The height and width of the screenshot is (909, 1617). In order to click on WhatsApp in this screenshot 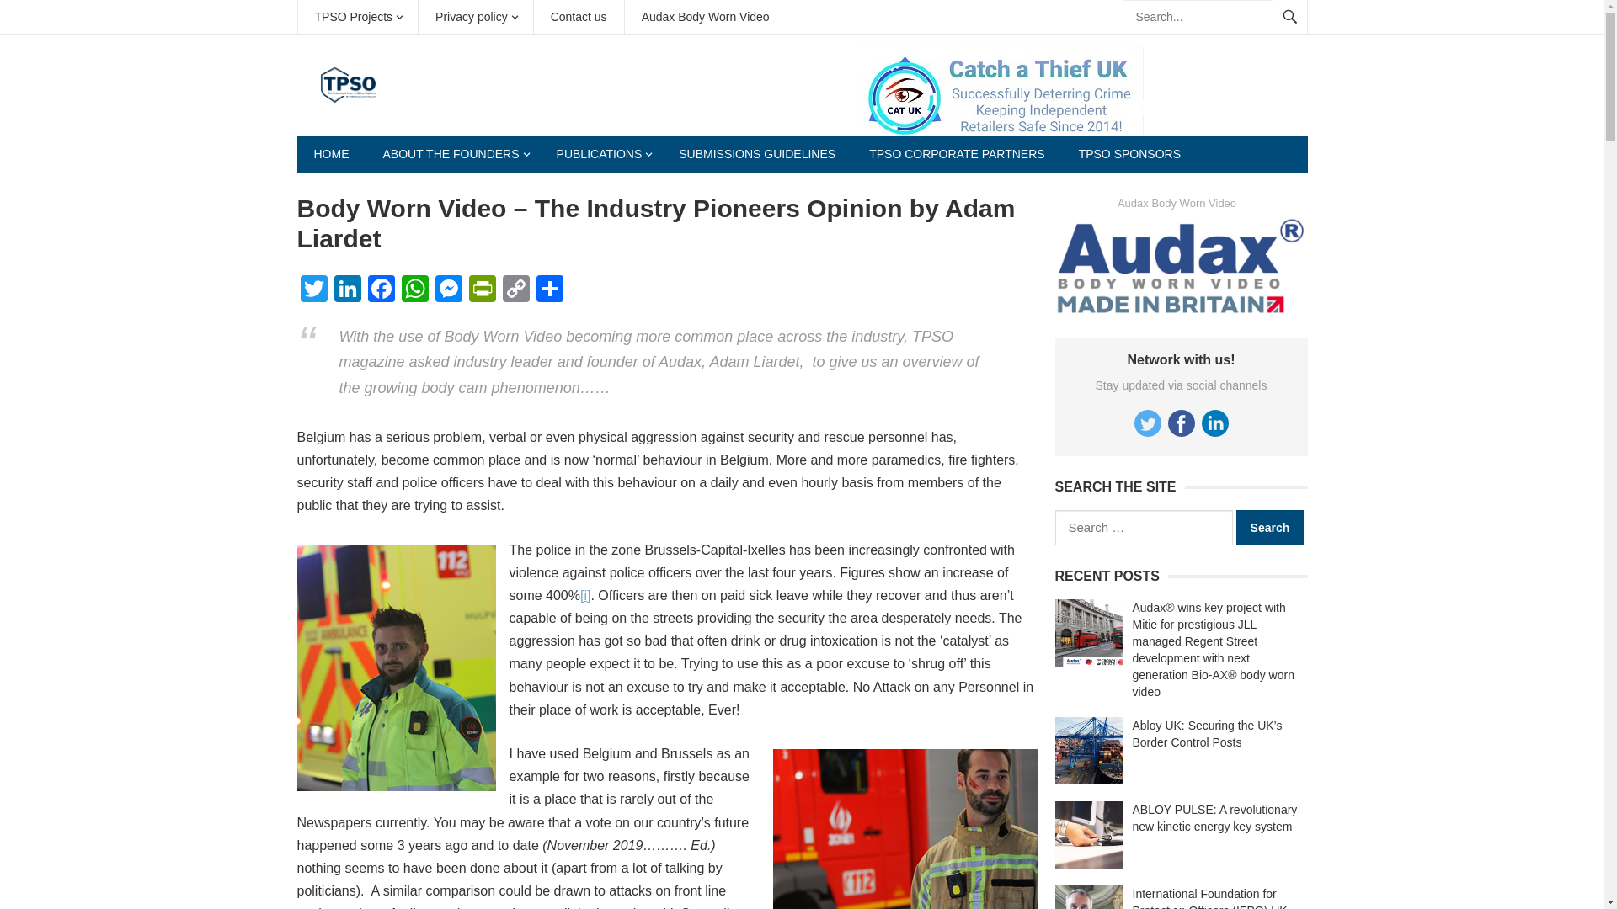, I will do `click(414, 290)`.